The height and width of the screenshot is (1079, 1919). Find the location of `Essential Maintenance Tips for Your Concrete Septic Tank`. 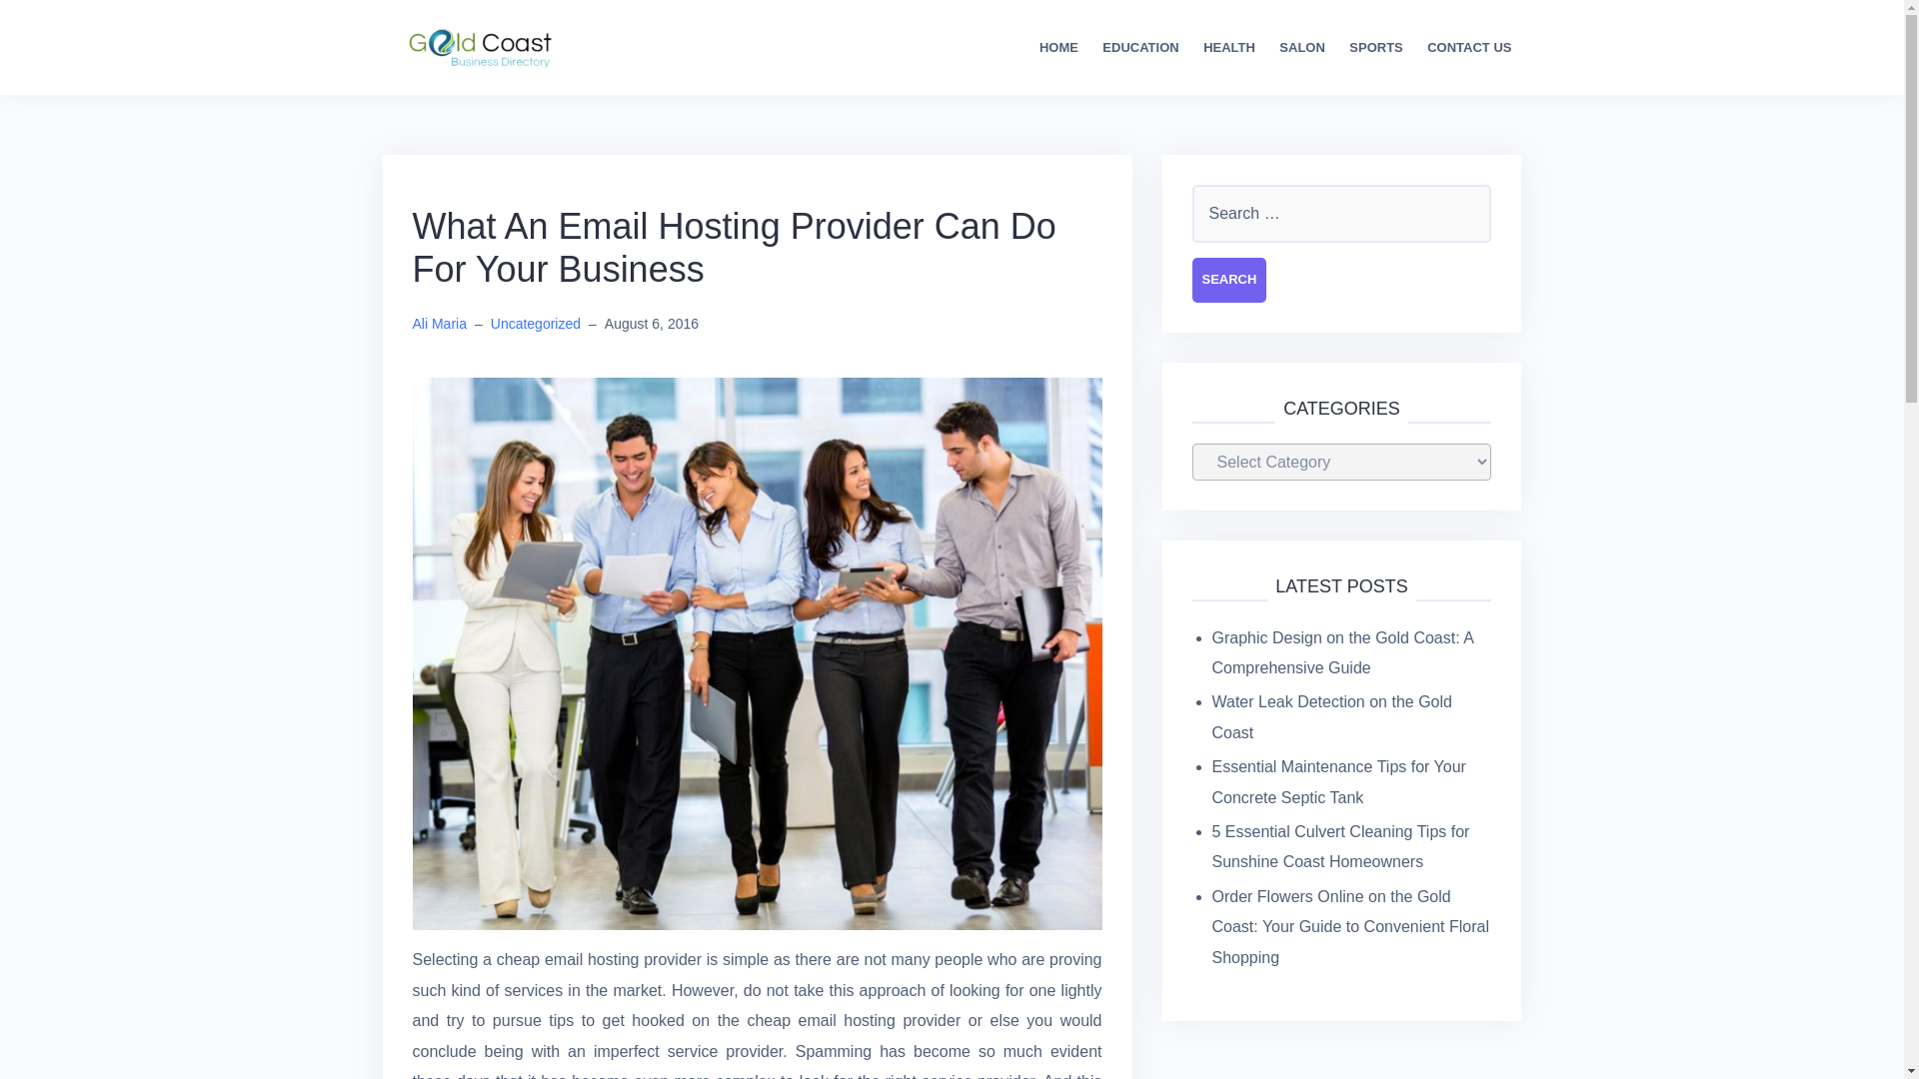

Essential Maintenance Tips for Your Concrete Septic Tank is located at coordinates (1337, 781).